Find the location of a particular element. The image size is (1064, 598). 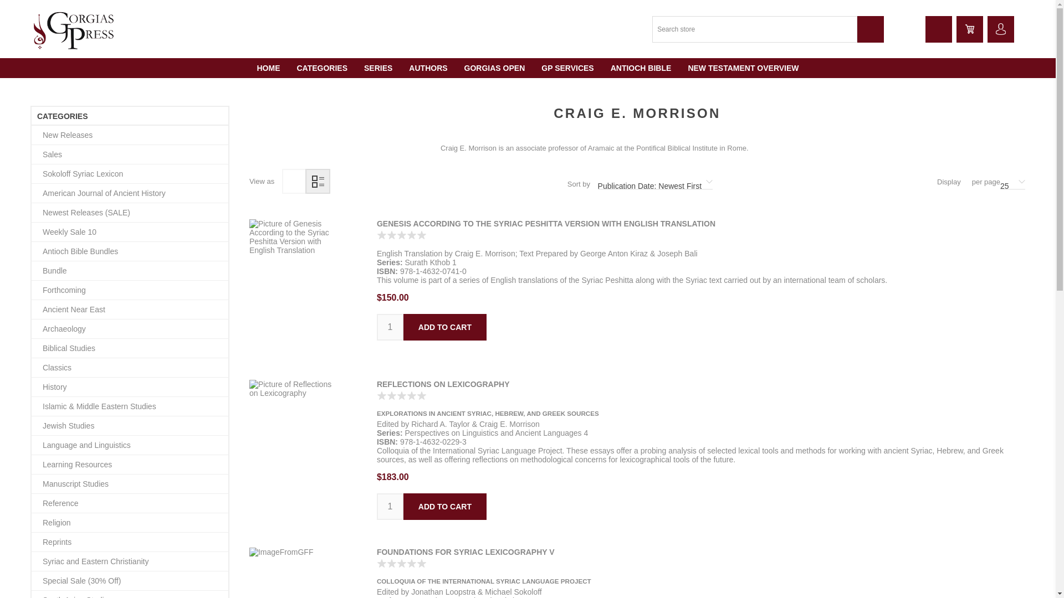

... is located at coordinates (1000, 29).